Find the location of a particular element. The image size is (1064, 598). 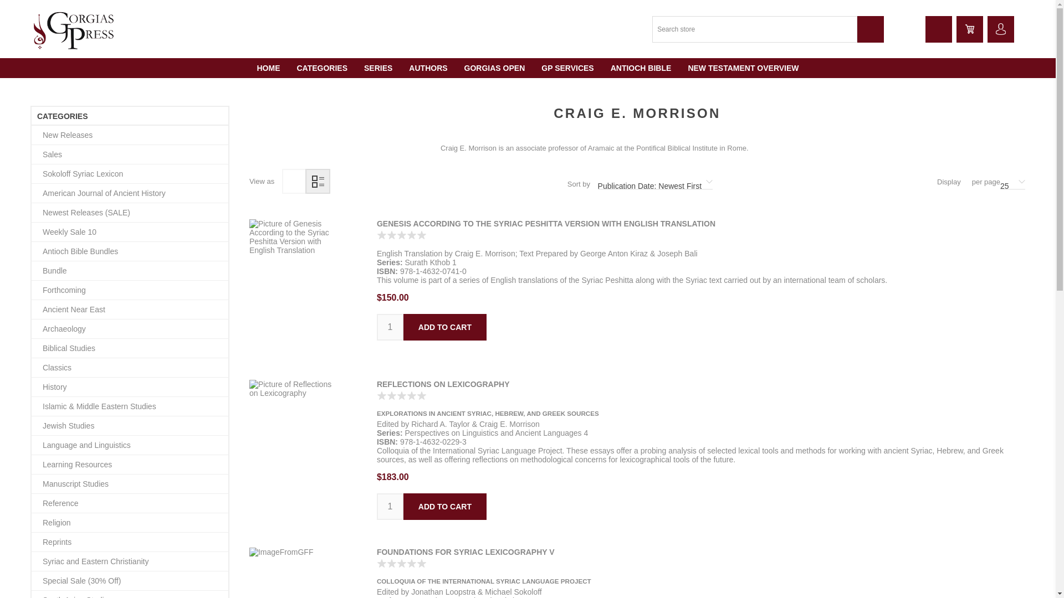

... is located at coordinates (1000, 29).